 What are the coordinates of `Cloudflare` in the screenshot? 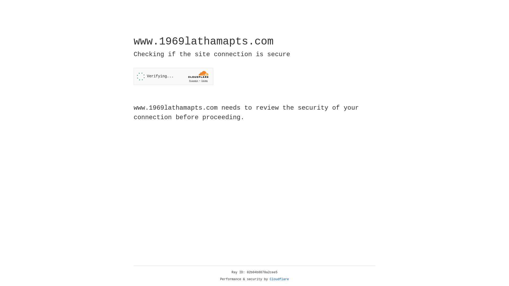 It's located at (279, 279).